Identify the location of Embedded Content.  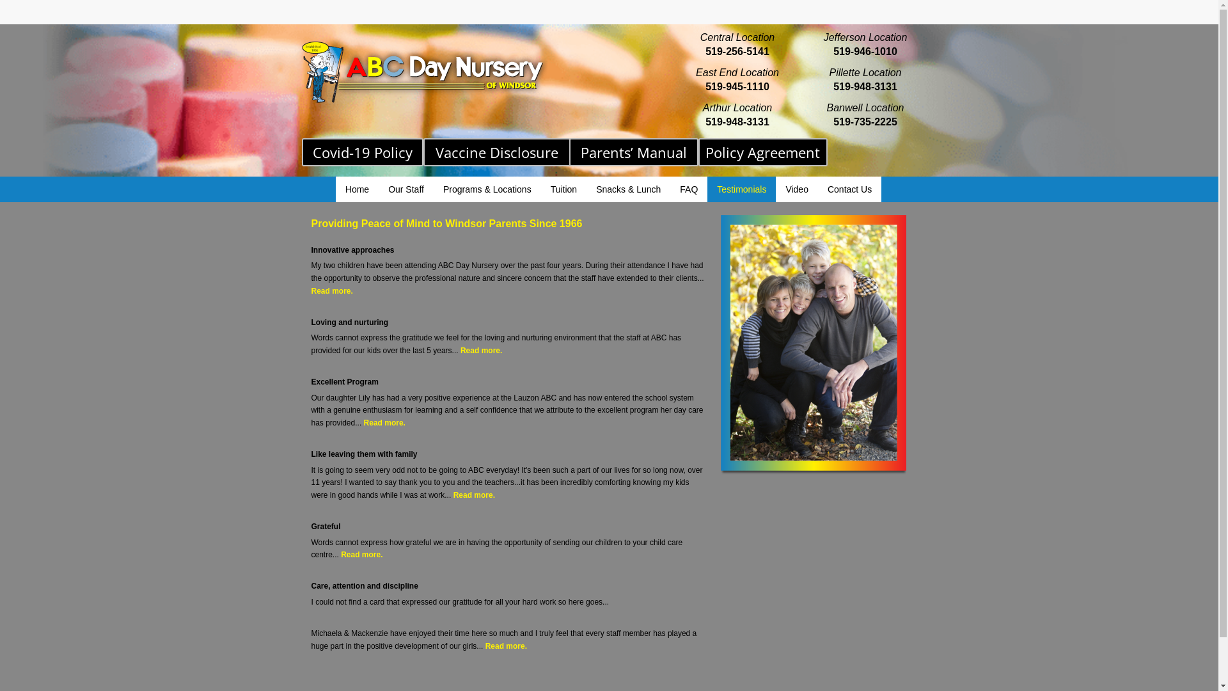
(902, 15).